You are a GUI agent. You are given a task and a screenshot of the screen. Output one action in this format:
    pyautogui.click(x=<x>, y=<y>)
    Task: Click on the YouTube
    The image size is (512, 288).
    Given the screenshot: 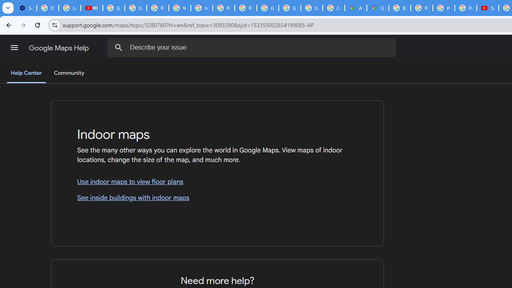 What is the action you would take?
    pyautogui.click(x=180, y=8)
    